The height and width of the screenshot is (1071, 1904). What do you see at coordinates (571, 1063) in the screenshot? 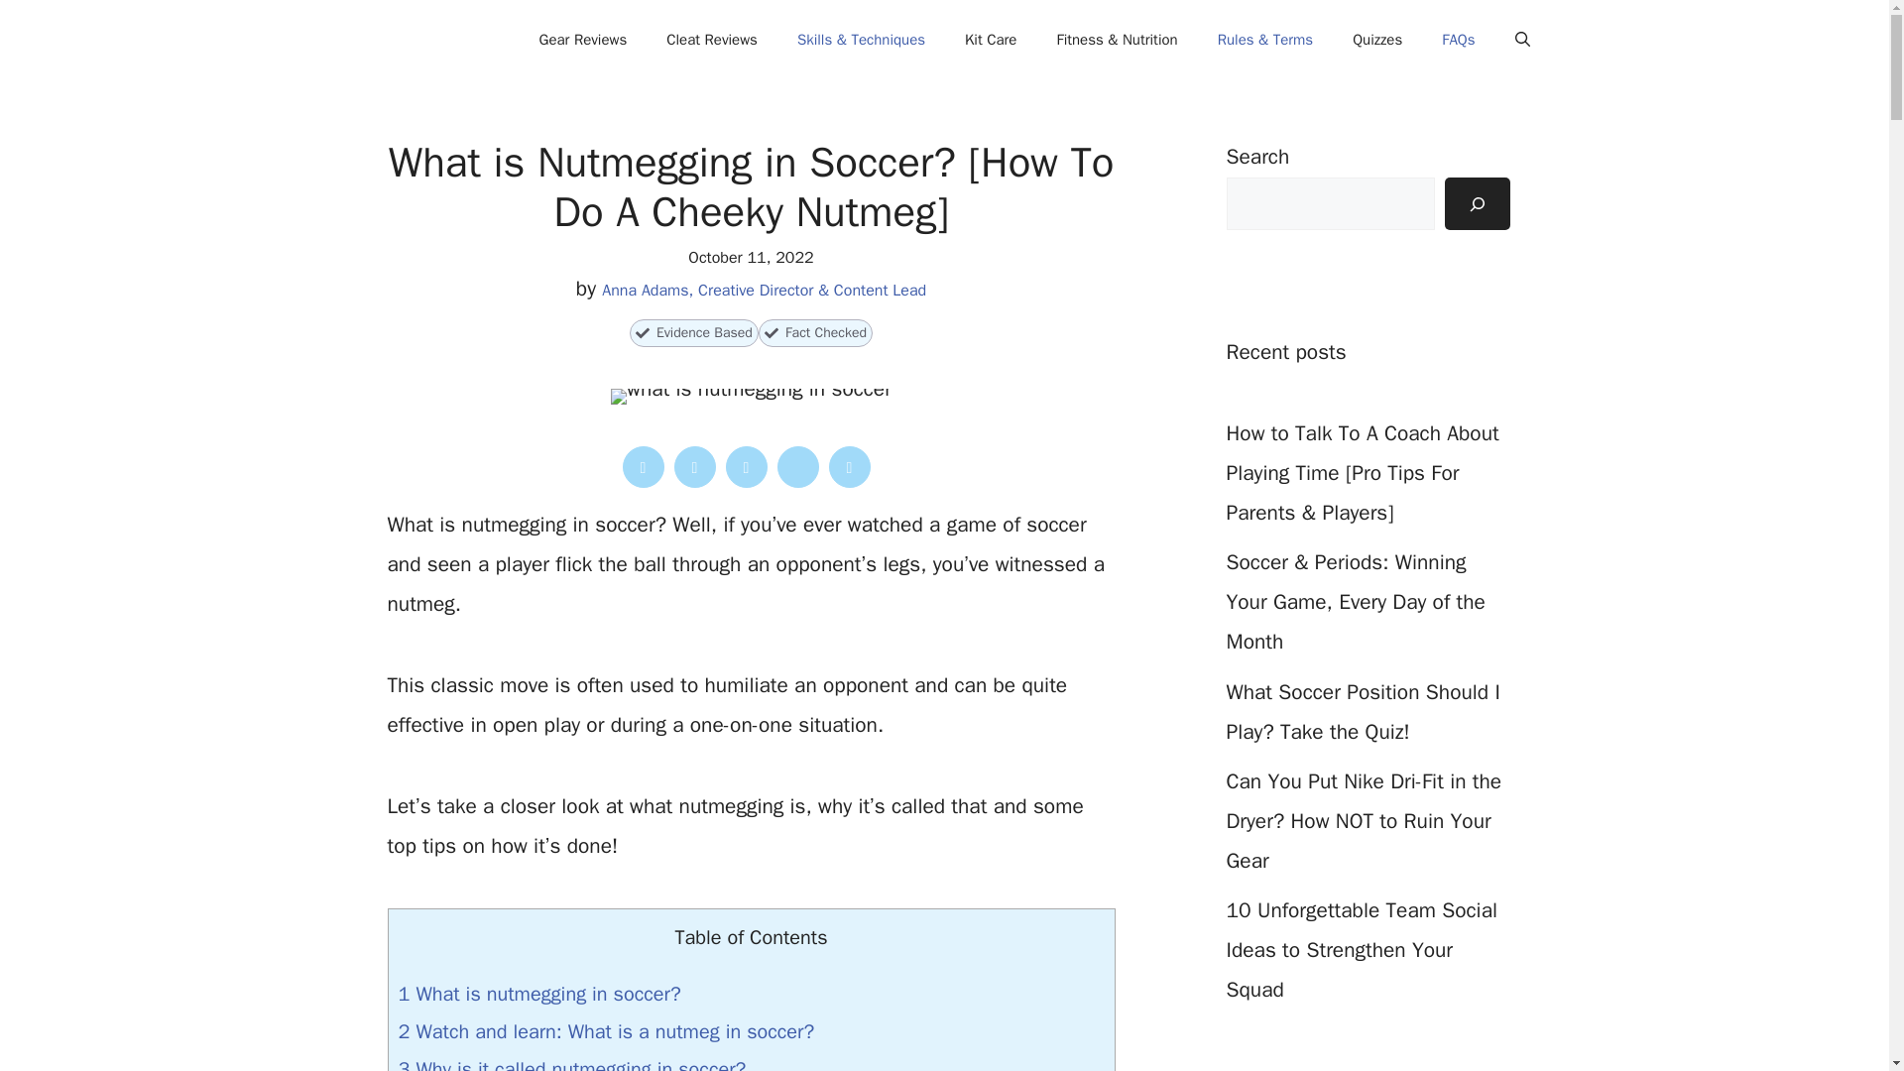
I see `3 Why is it called nutmegging in soccer?` at bounding box center [571, 1063].